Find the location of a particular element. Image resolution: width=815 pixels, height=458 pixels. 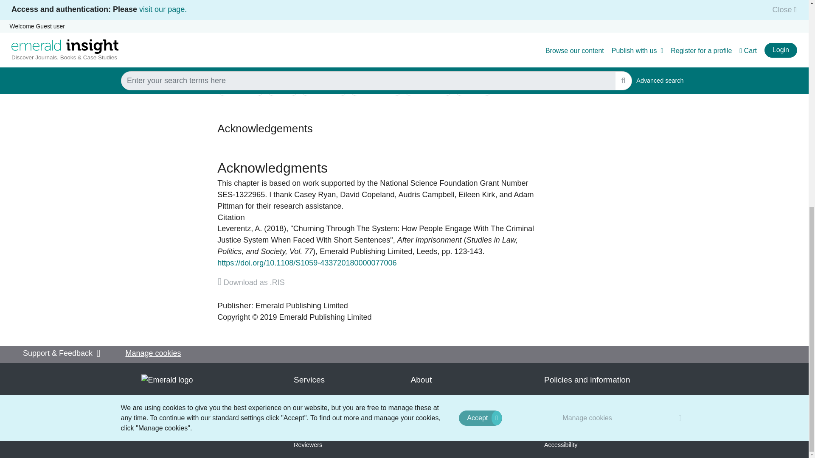

Manage cookies is located at coordinates (587, 42).